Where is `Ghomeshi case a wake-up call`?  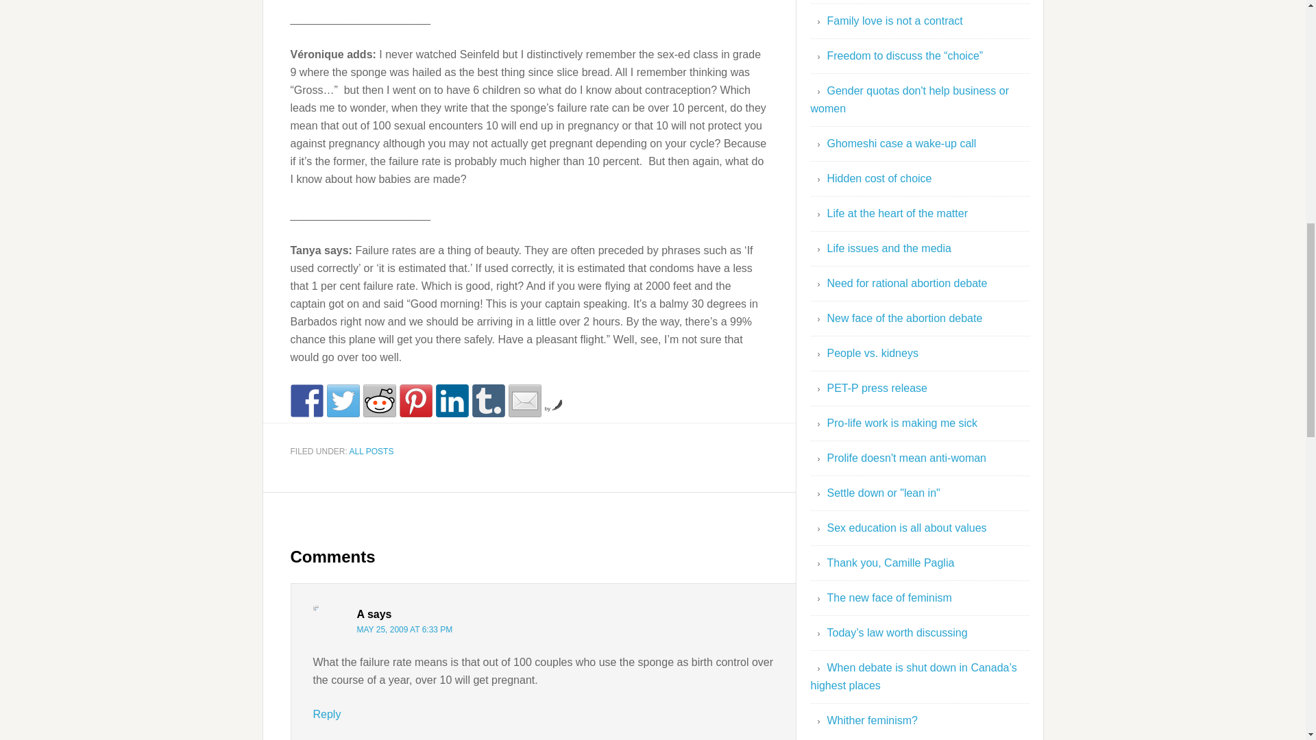 Ghomeshi case a wake-up call is located at coordinates (901, 143).